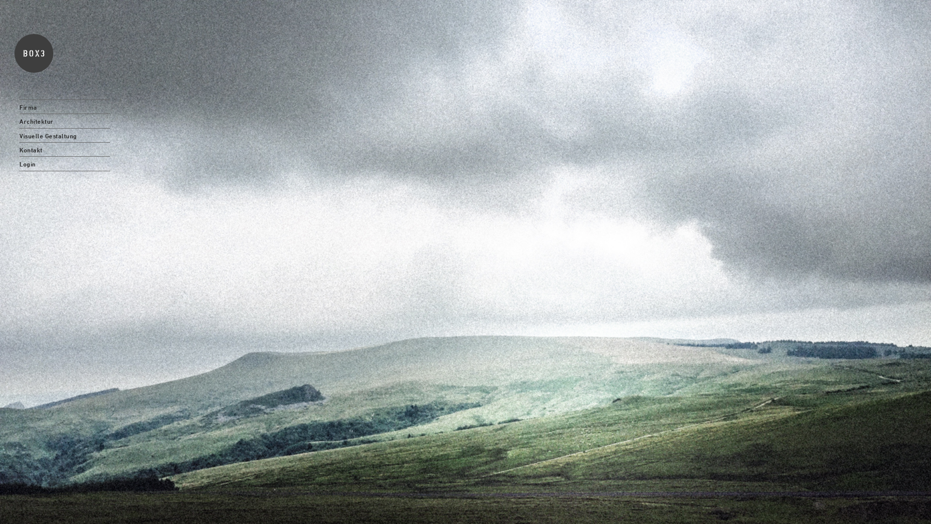  What do you see at coordinates (65, 121) in the screenshot?
I see `Architektur` at bounding box center [65, 121].